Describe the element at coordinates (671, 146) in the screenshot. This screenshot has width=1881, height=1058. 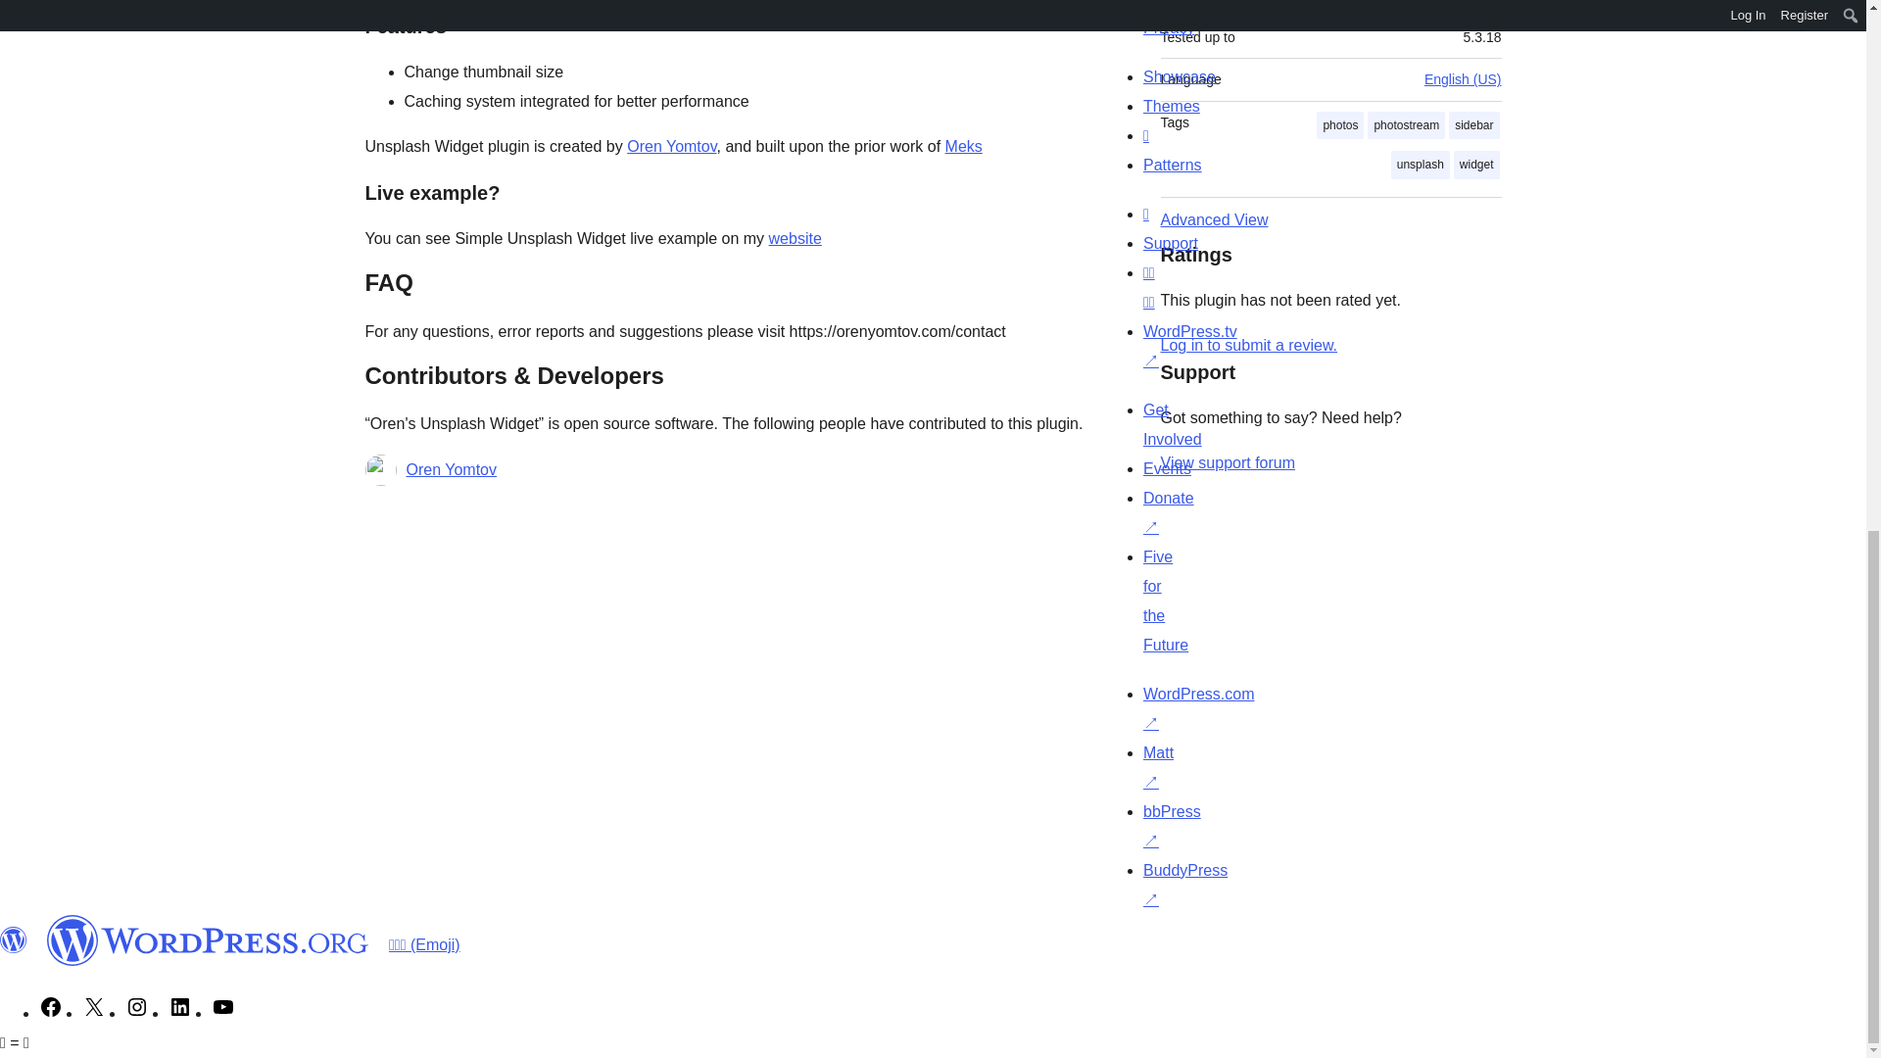
I see `Oren Yomtov` at that location.